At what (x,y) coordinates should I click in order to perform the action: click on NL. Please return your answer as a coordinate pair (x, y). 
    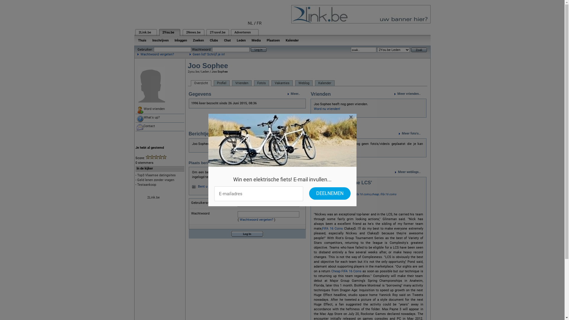
    Looking at the image, I should click on (250, 23).